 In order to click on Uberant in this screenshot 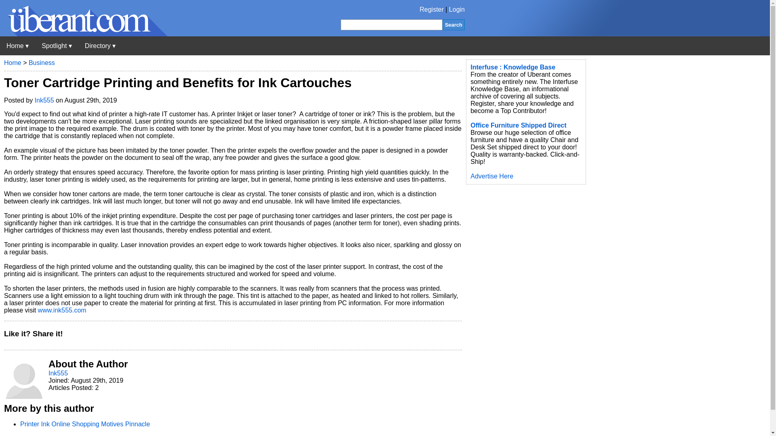, I will do `click(84, 34)`.